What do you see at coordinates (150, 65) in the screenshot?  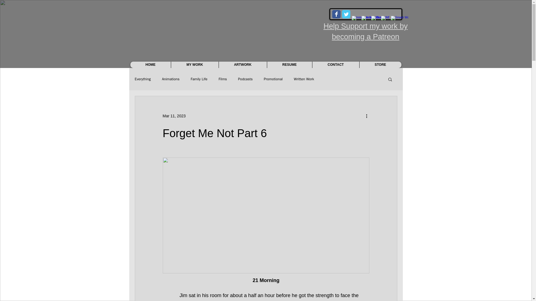 I see `HOME` at bounding box center [150, 65].